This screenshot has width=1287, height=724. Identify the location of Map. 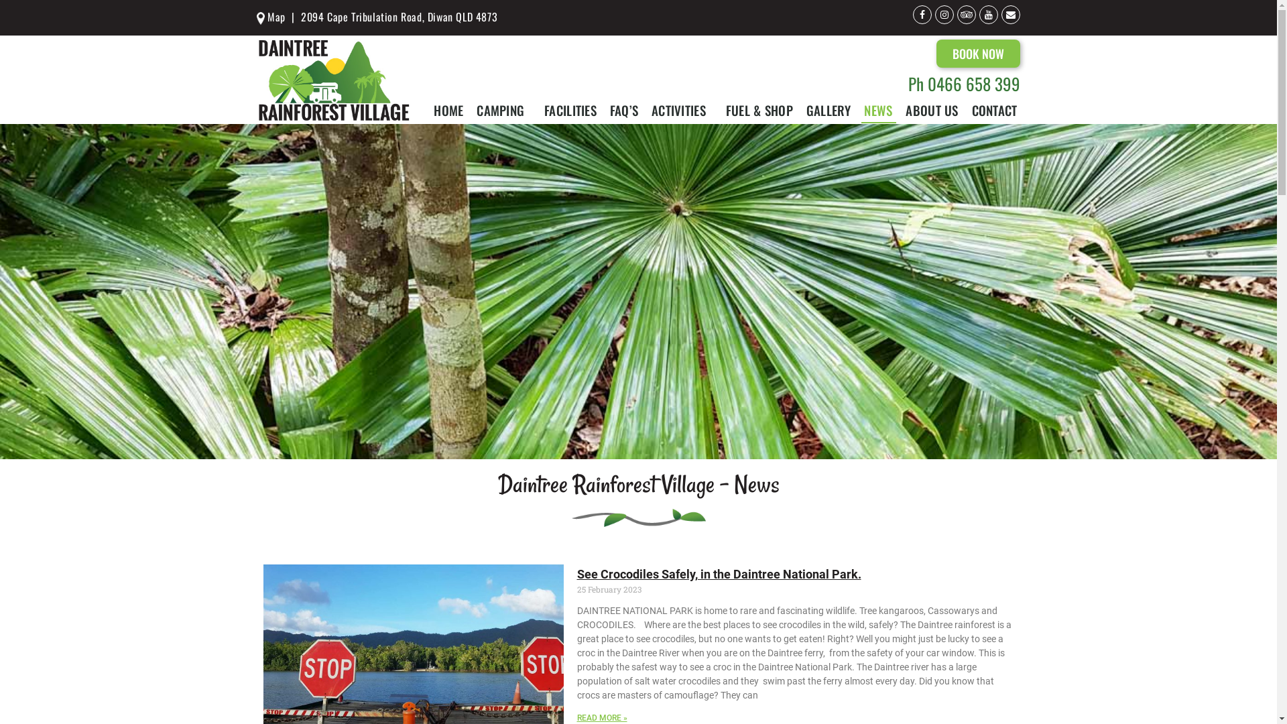
(271, 17).